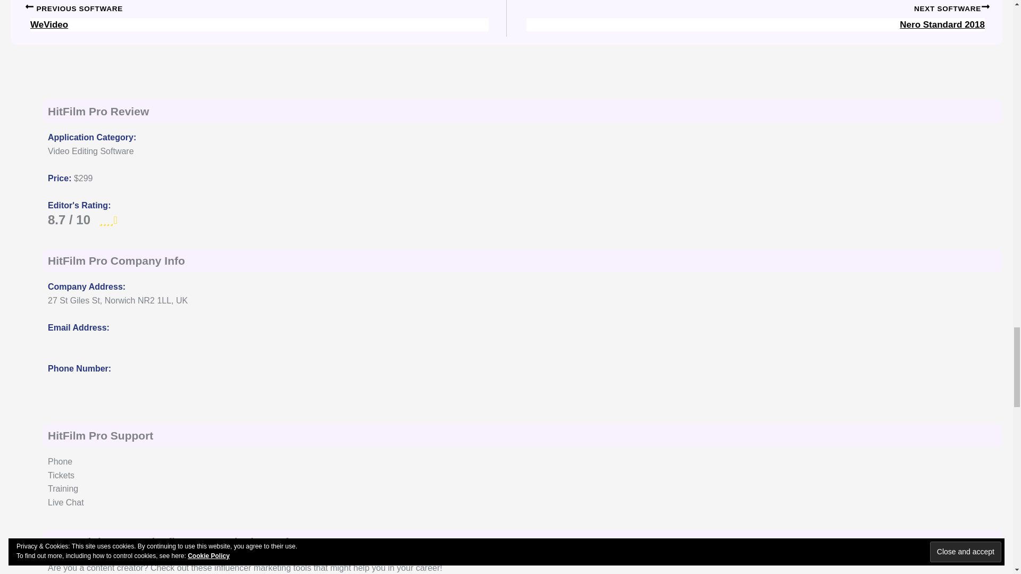  I want to click on WeVideo, so click(260, 10).